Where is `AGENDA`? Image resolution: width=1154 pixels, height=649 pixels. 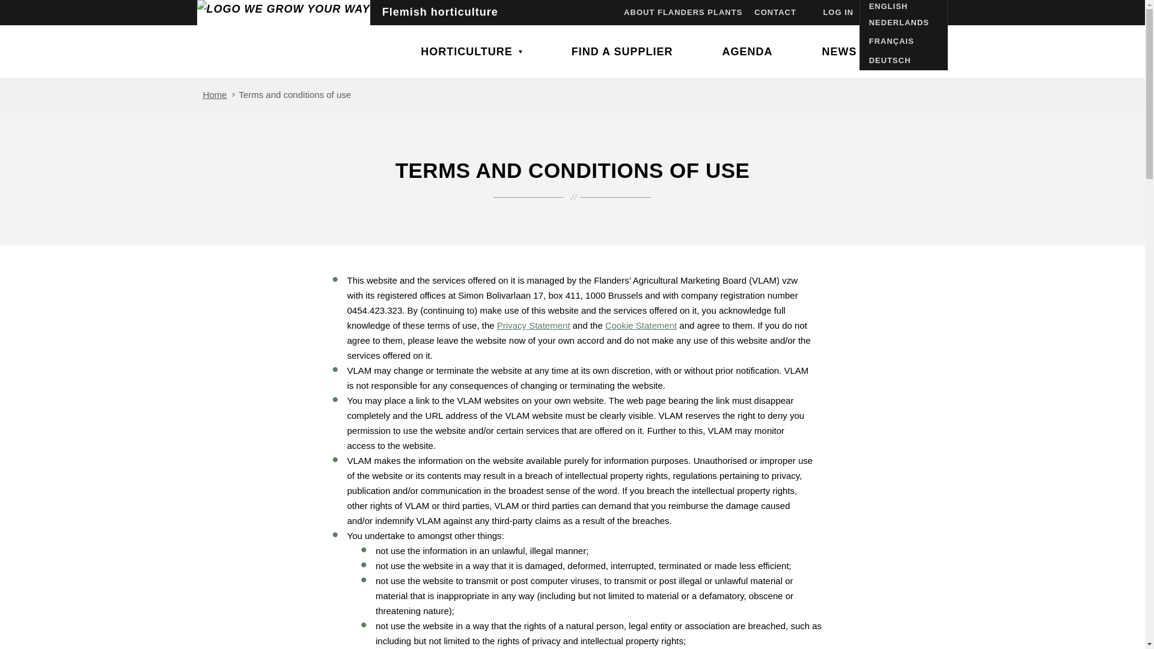
AGENDA is located at coordinates (746, 52).